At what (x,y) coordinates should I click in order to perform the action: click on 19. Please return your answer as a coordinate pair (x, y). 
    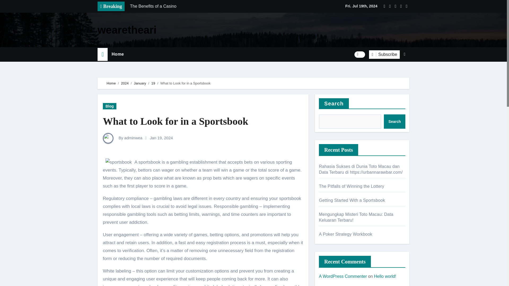
    Looking at the image, I should click on (153, 83).